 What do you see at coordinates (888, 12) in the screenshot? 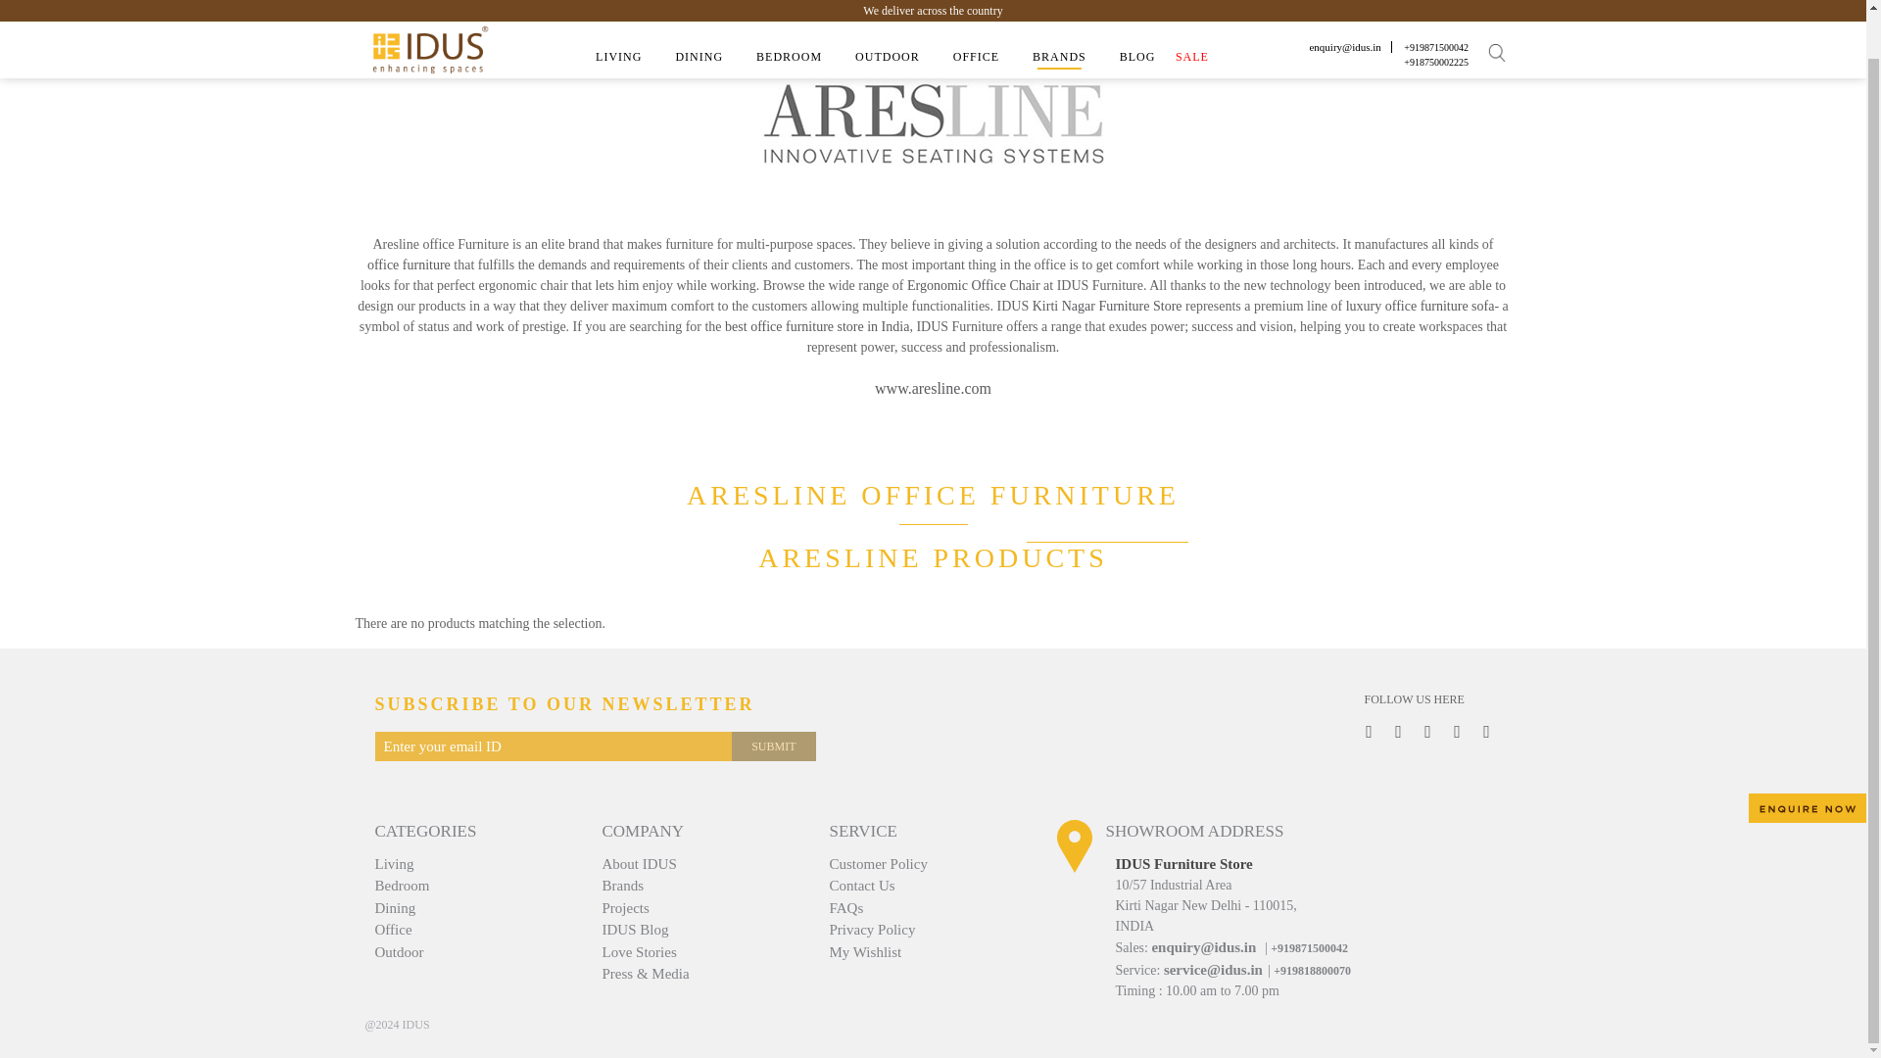
I see `OUTDOOR` at bounding box center [888, 12].